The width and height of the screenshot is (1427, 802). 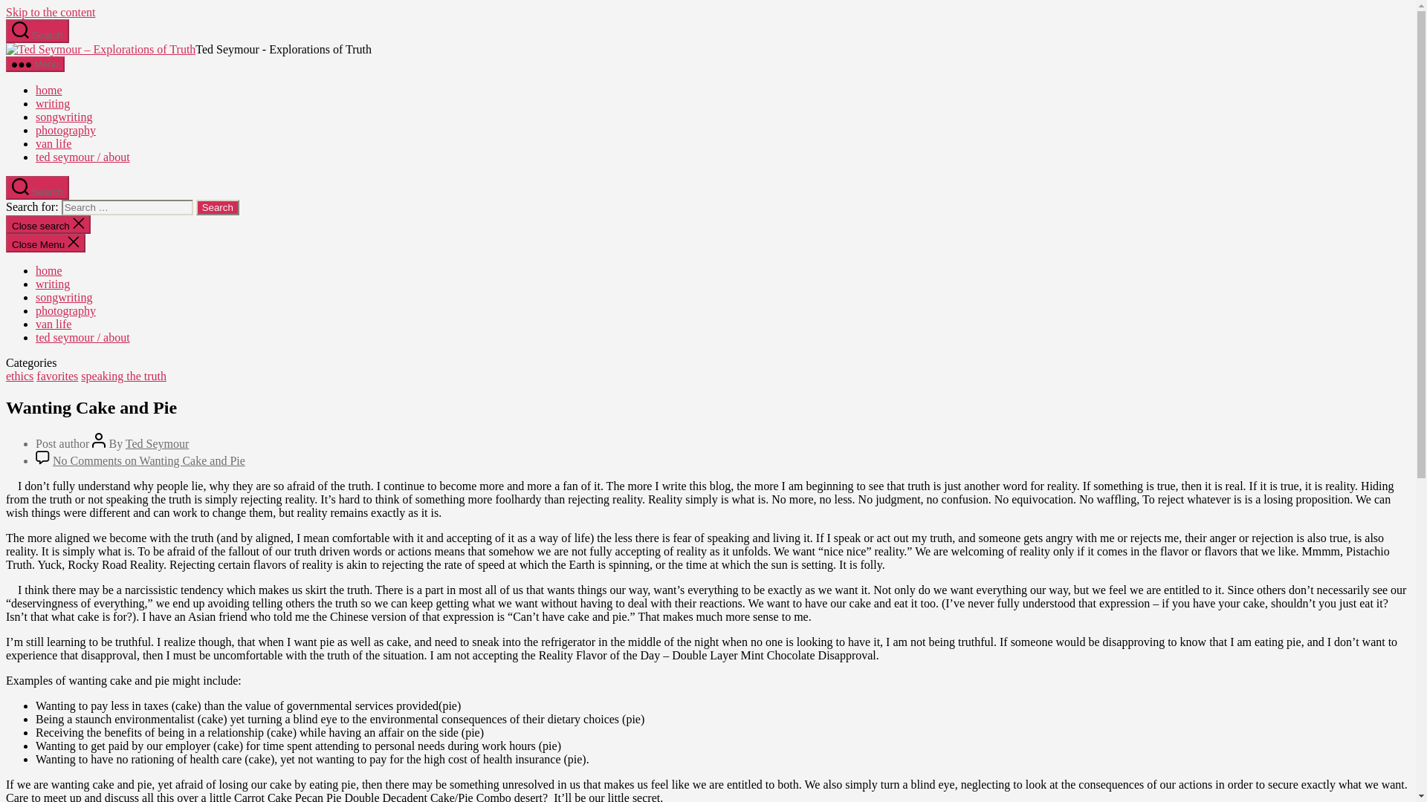 What do you see at coordinates (45, 244) in the screenshot?
I see `Close Menu` at bounding box center [45, 244].